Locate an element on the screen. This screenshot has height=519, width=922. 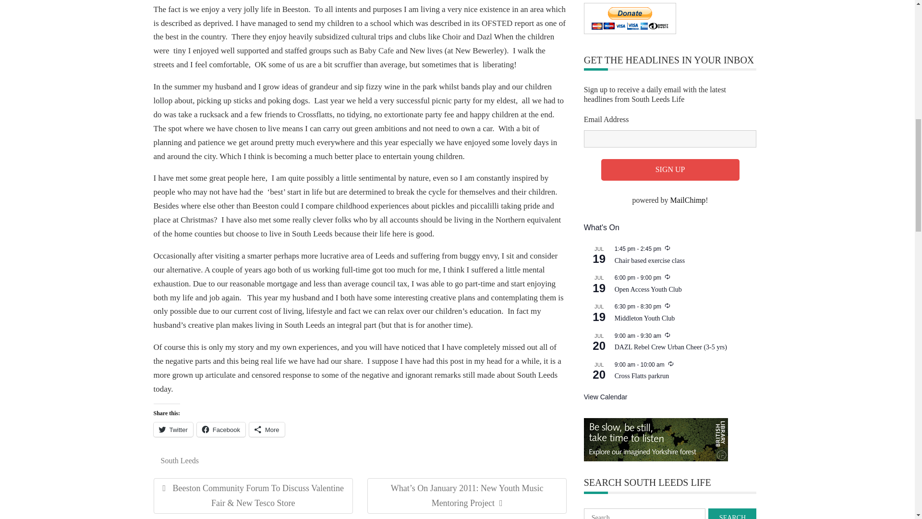
Click to share on Twitter is located at coordinates (173, 430).